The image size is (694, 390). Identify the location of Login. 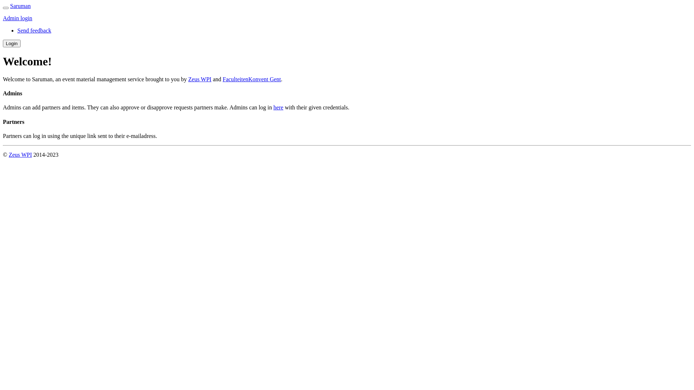
(12, 43).